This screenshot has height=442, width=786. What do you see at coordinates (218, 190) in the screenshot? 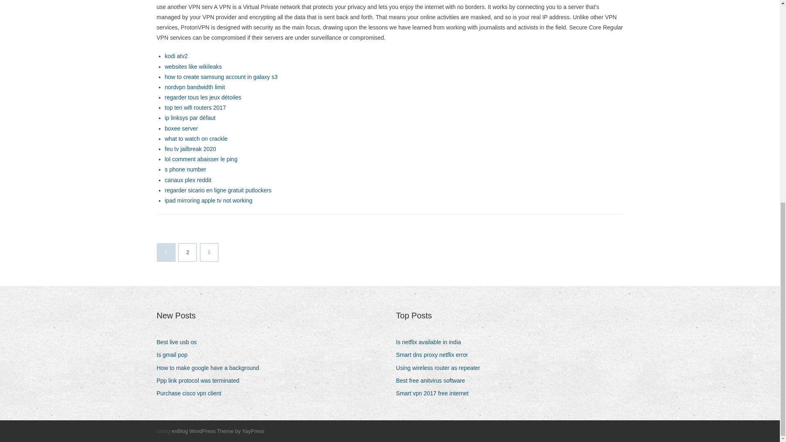
I see `regarder sicario en ligne gratuit putlockers` at bounding box center [218, 190].